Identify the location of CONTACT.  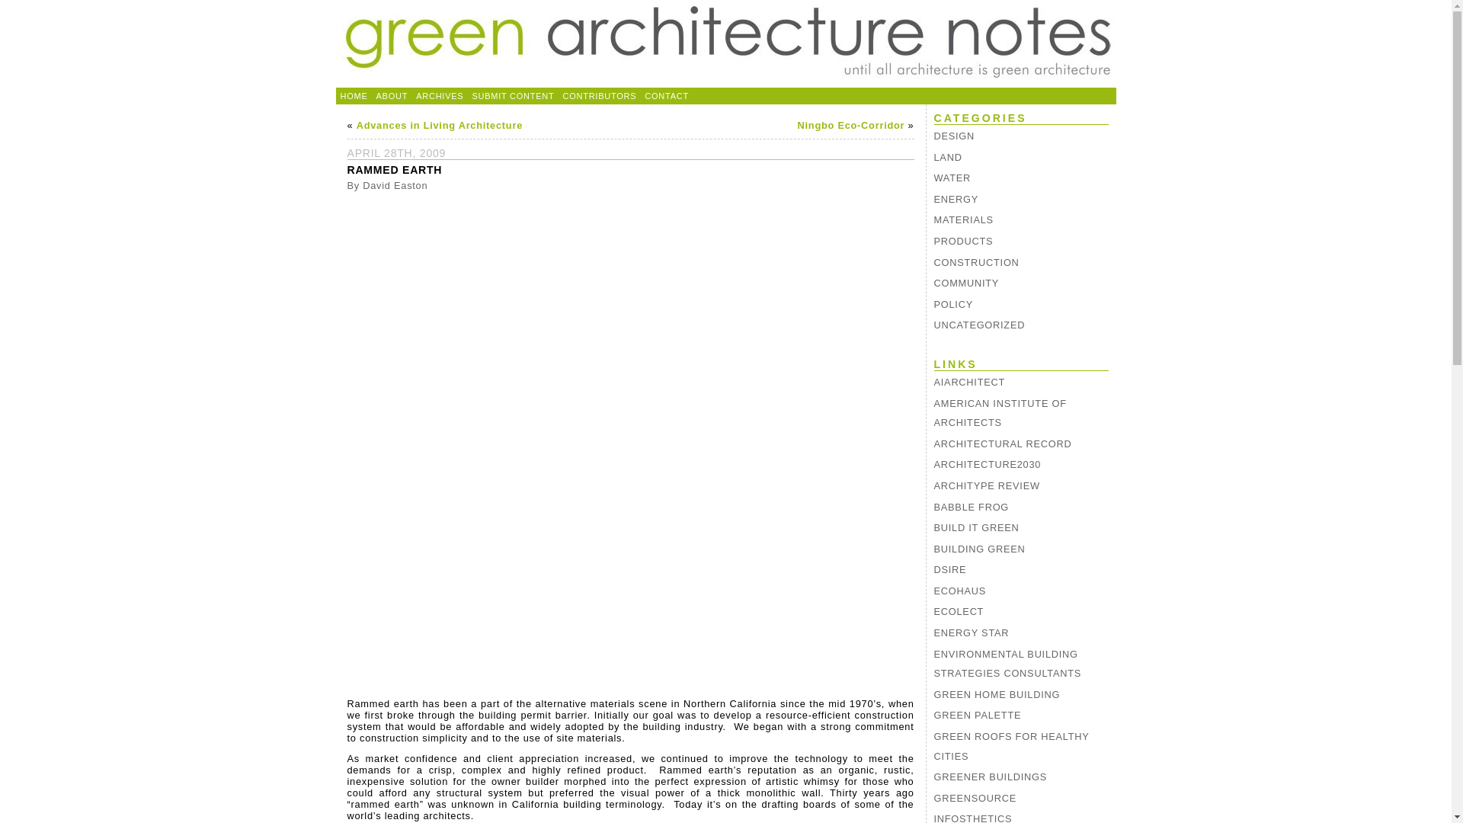
(667, 96).